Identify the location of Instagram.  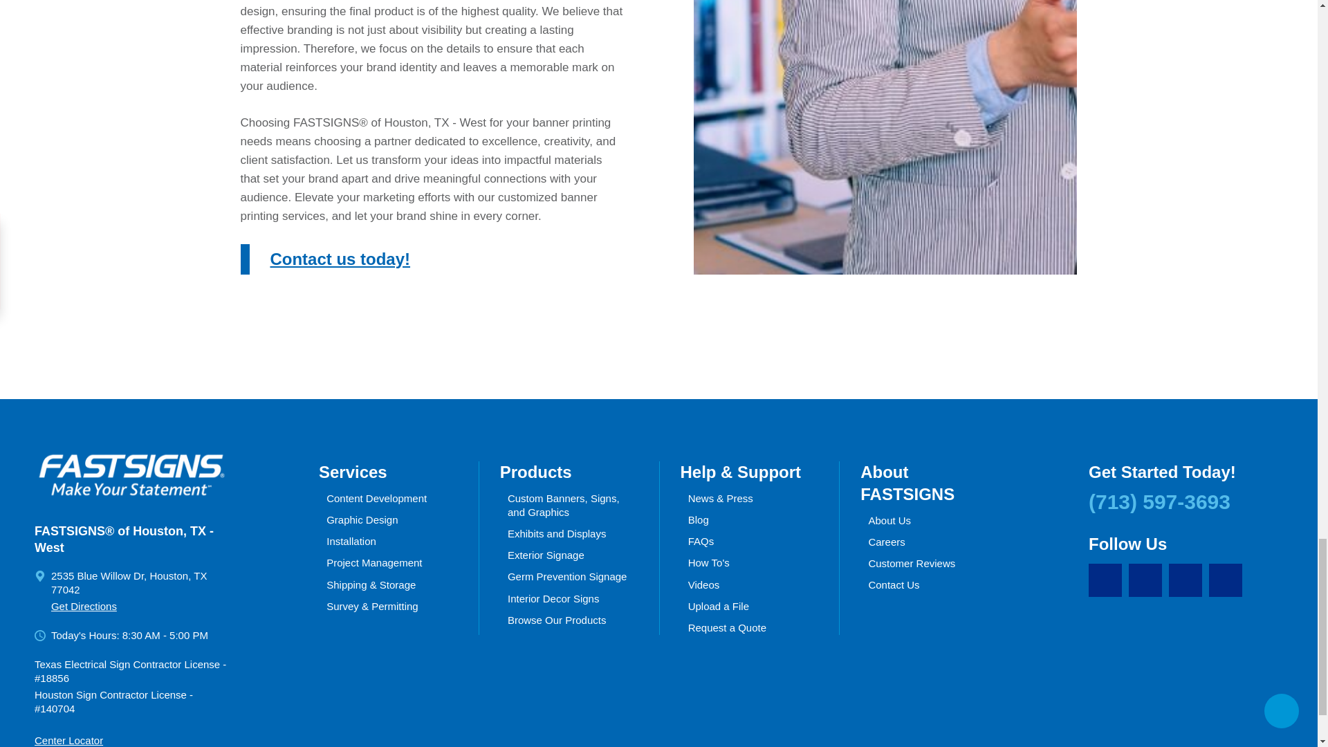
(1145, 580).